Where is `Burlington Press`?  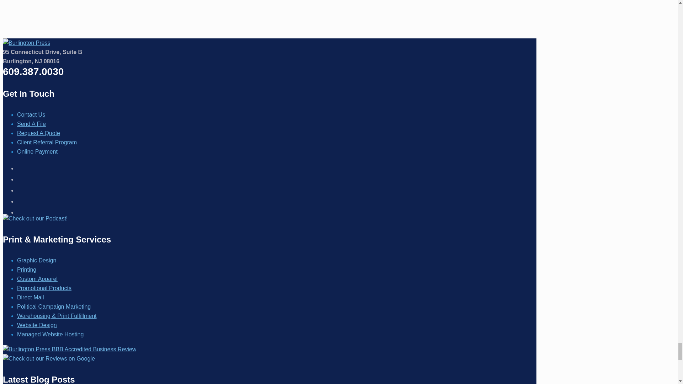
Burlington Press is located at coordinates (26, 43).